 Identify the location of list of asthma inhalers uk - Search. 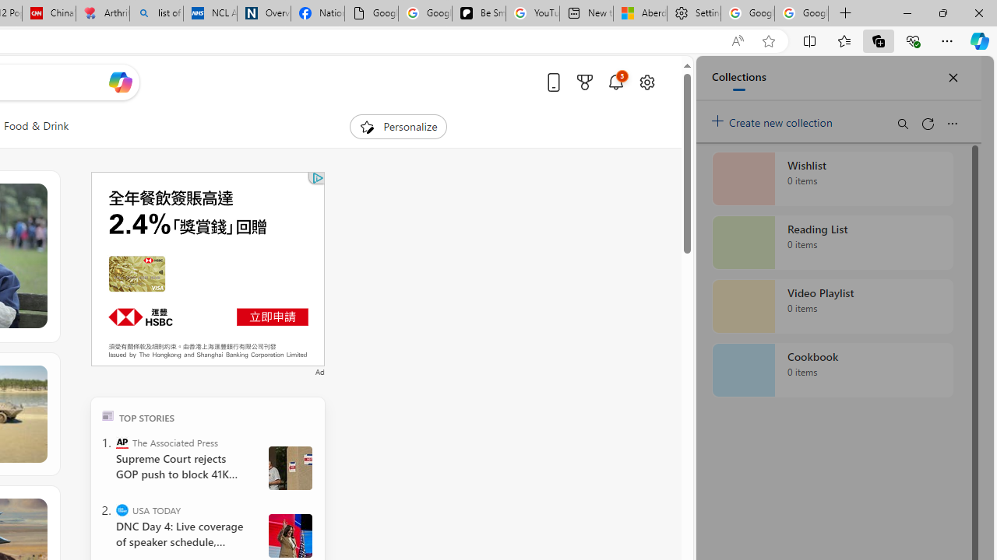
(156, 14).